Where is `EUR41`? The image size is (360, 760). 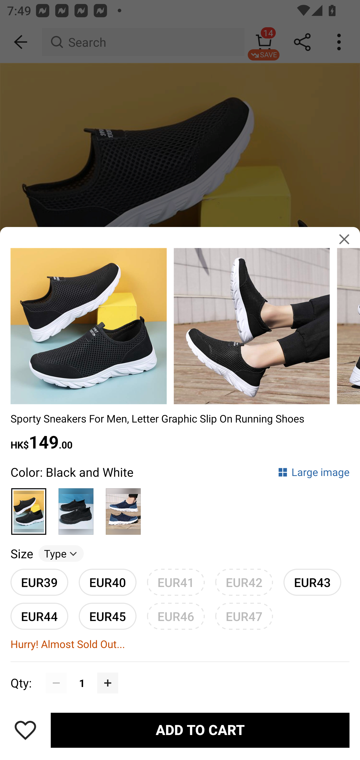 EUR41 is located at coordinates (176, 582).